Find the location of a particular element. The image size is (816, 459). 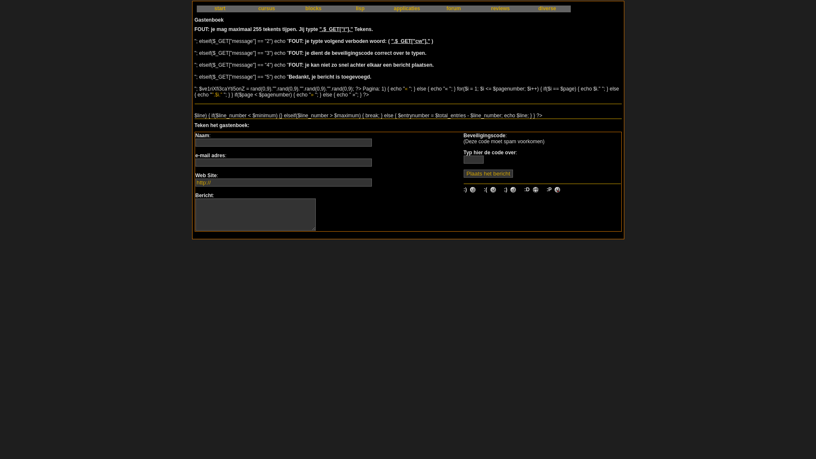

:P is located at coordinates (560, 190).